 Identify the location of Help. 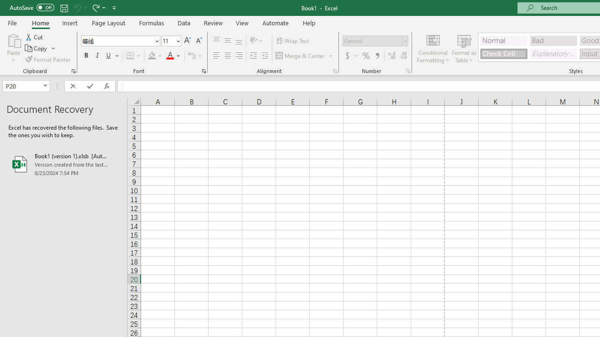
(309, 22).